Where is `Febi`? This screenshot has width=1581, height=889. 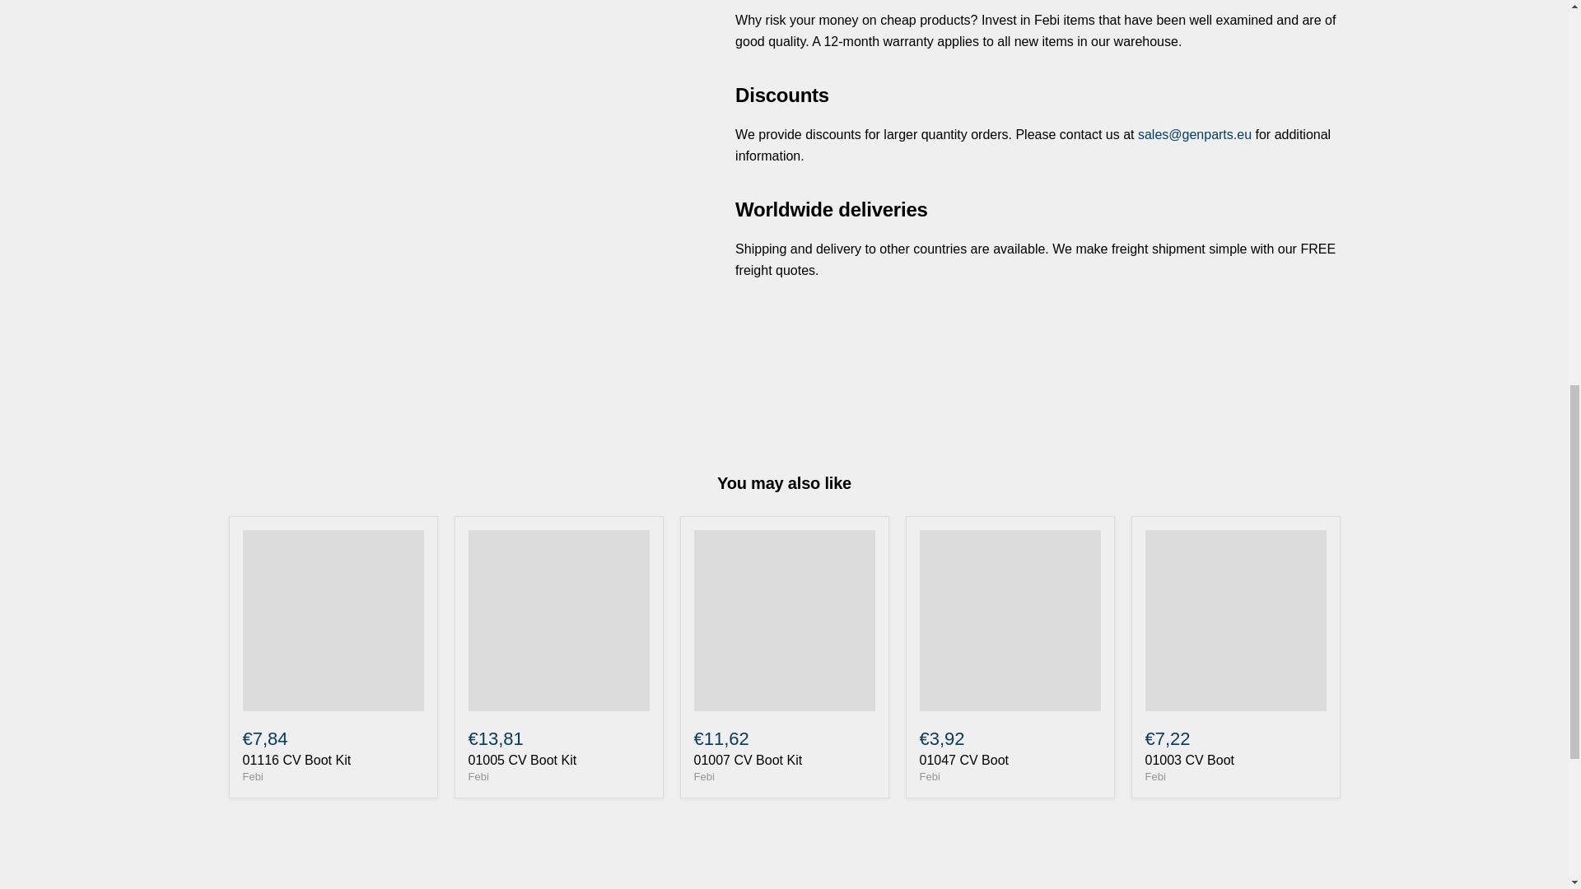 Febi is located at coordinates (703, 777).